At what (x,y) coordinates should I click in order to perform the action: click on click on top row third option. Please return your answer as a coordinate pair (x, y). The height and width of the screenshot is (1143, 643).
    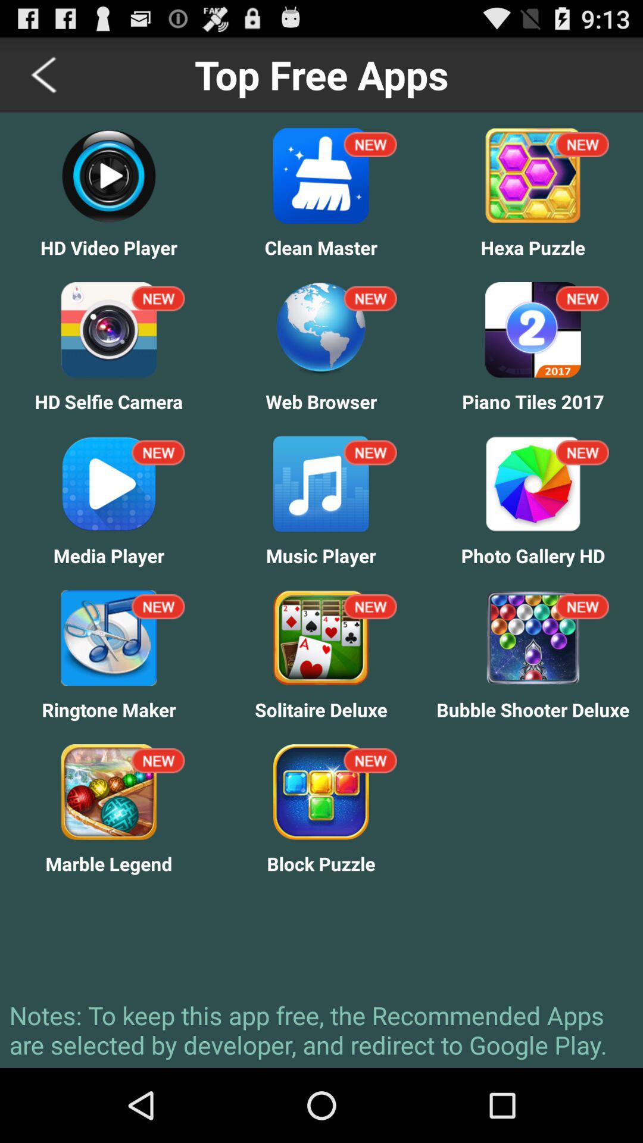
    Looking at the image, I should click on (582, 144).